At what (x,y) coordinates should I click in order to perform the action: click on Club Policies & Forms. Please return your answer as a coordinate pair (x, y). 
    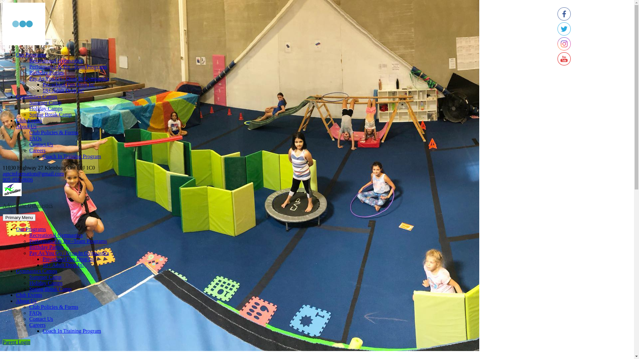
    Looking at the image, I should click on (54, 307).